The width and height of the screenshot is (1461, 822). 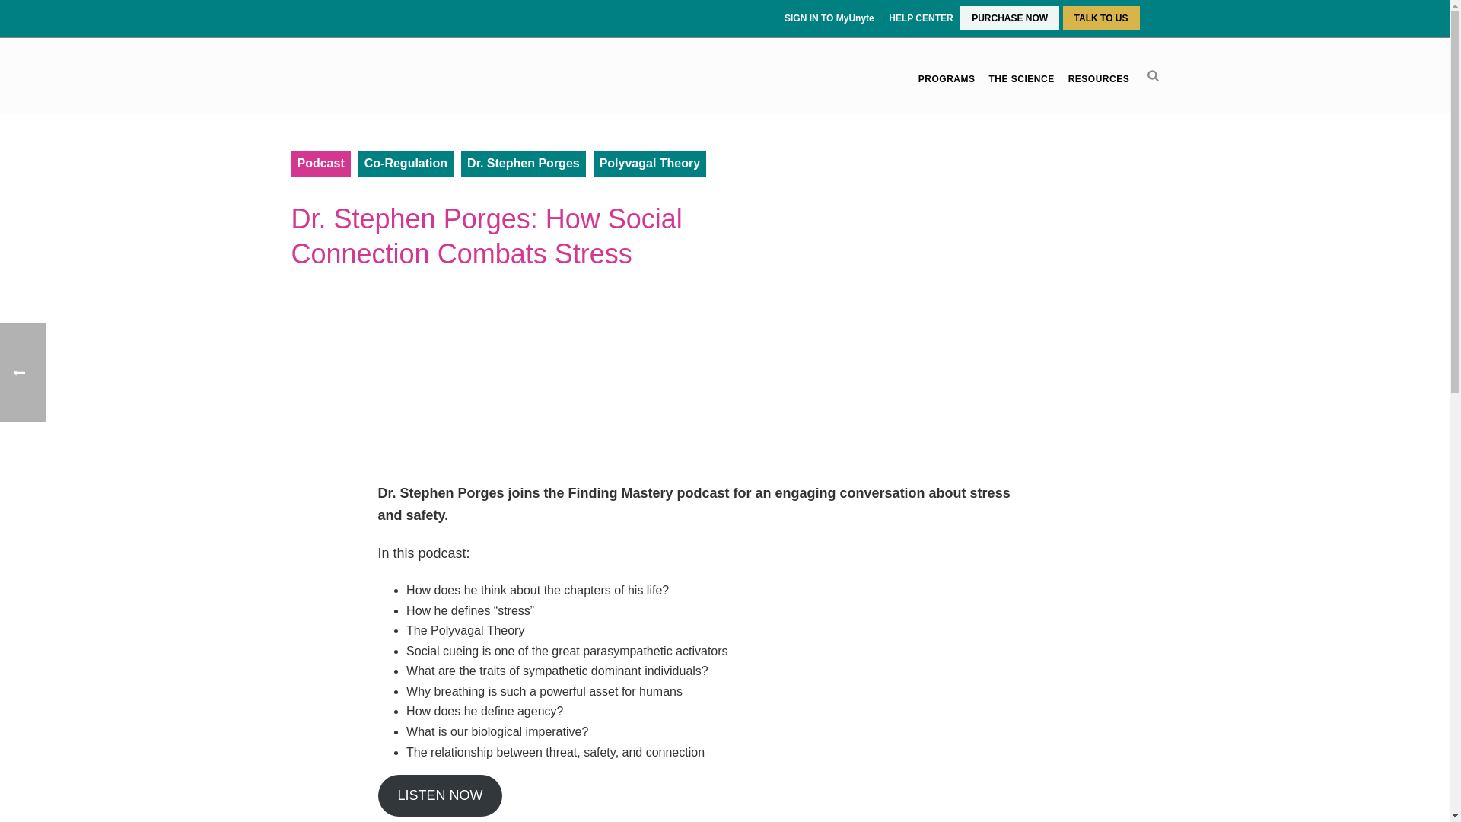 What do you see at coordinates (1021, 79) in the screenshot?
I see `THE SCIENCE` at bounding box center [1021, 79].